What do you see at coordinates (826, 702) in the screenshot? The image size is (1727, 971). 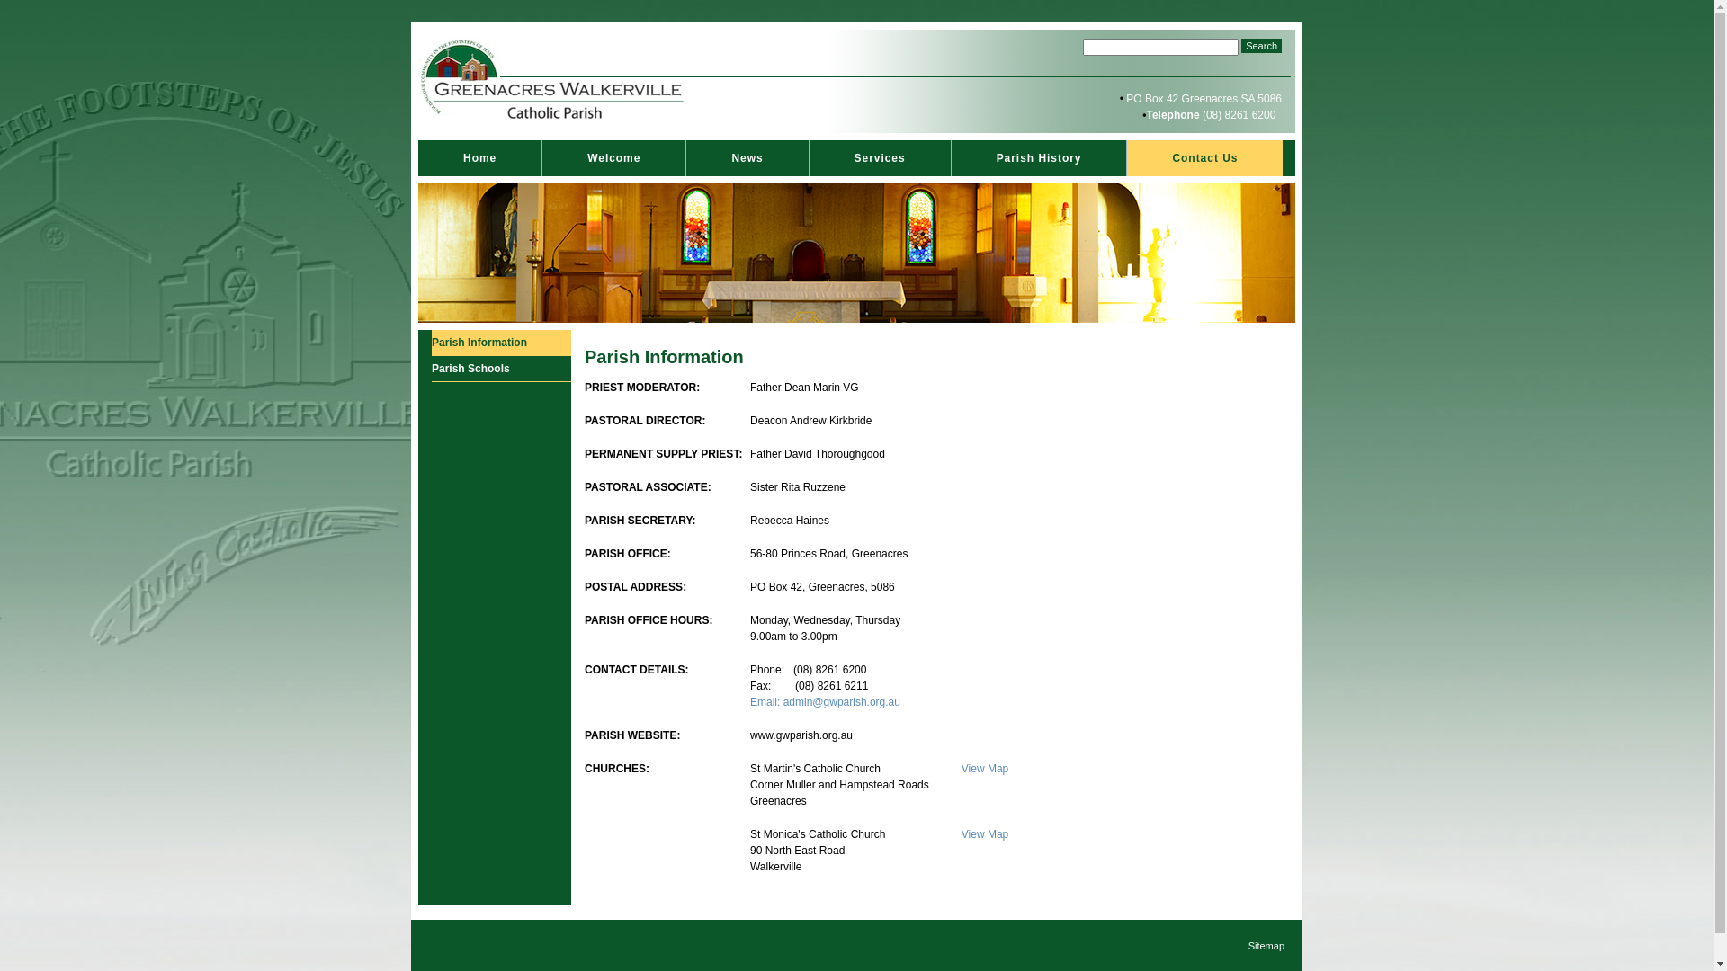 I see `Email: admin@gwparish.org.au` at bounding box center [826, 702].